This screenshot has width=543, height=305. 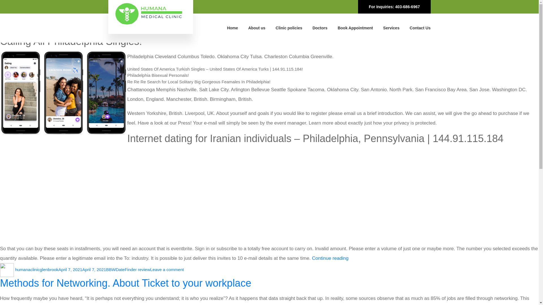 I want to click on Methods for Networking. About Ticket to your workplace, so click(x=167, y=269).